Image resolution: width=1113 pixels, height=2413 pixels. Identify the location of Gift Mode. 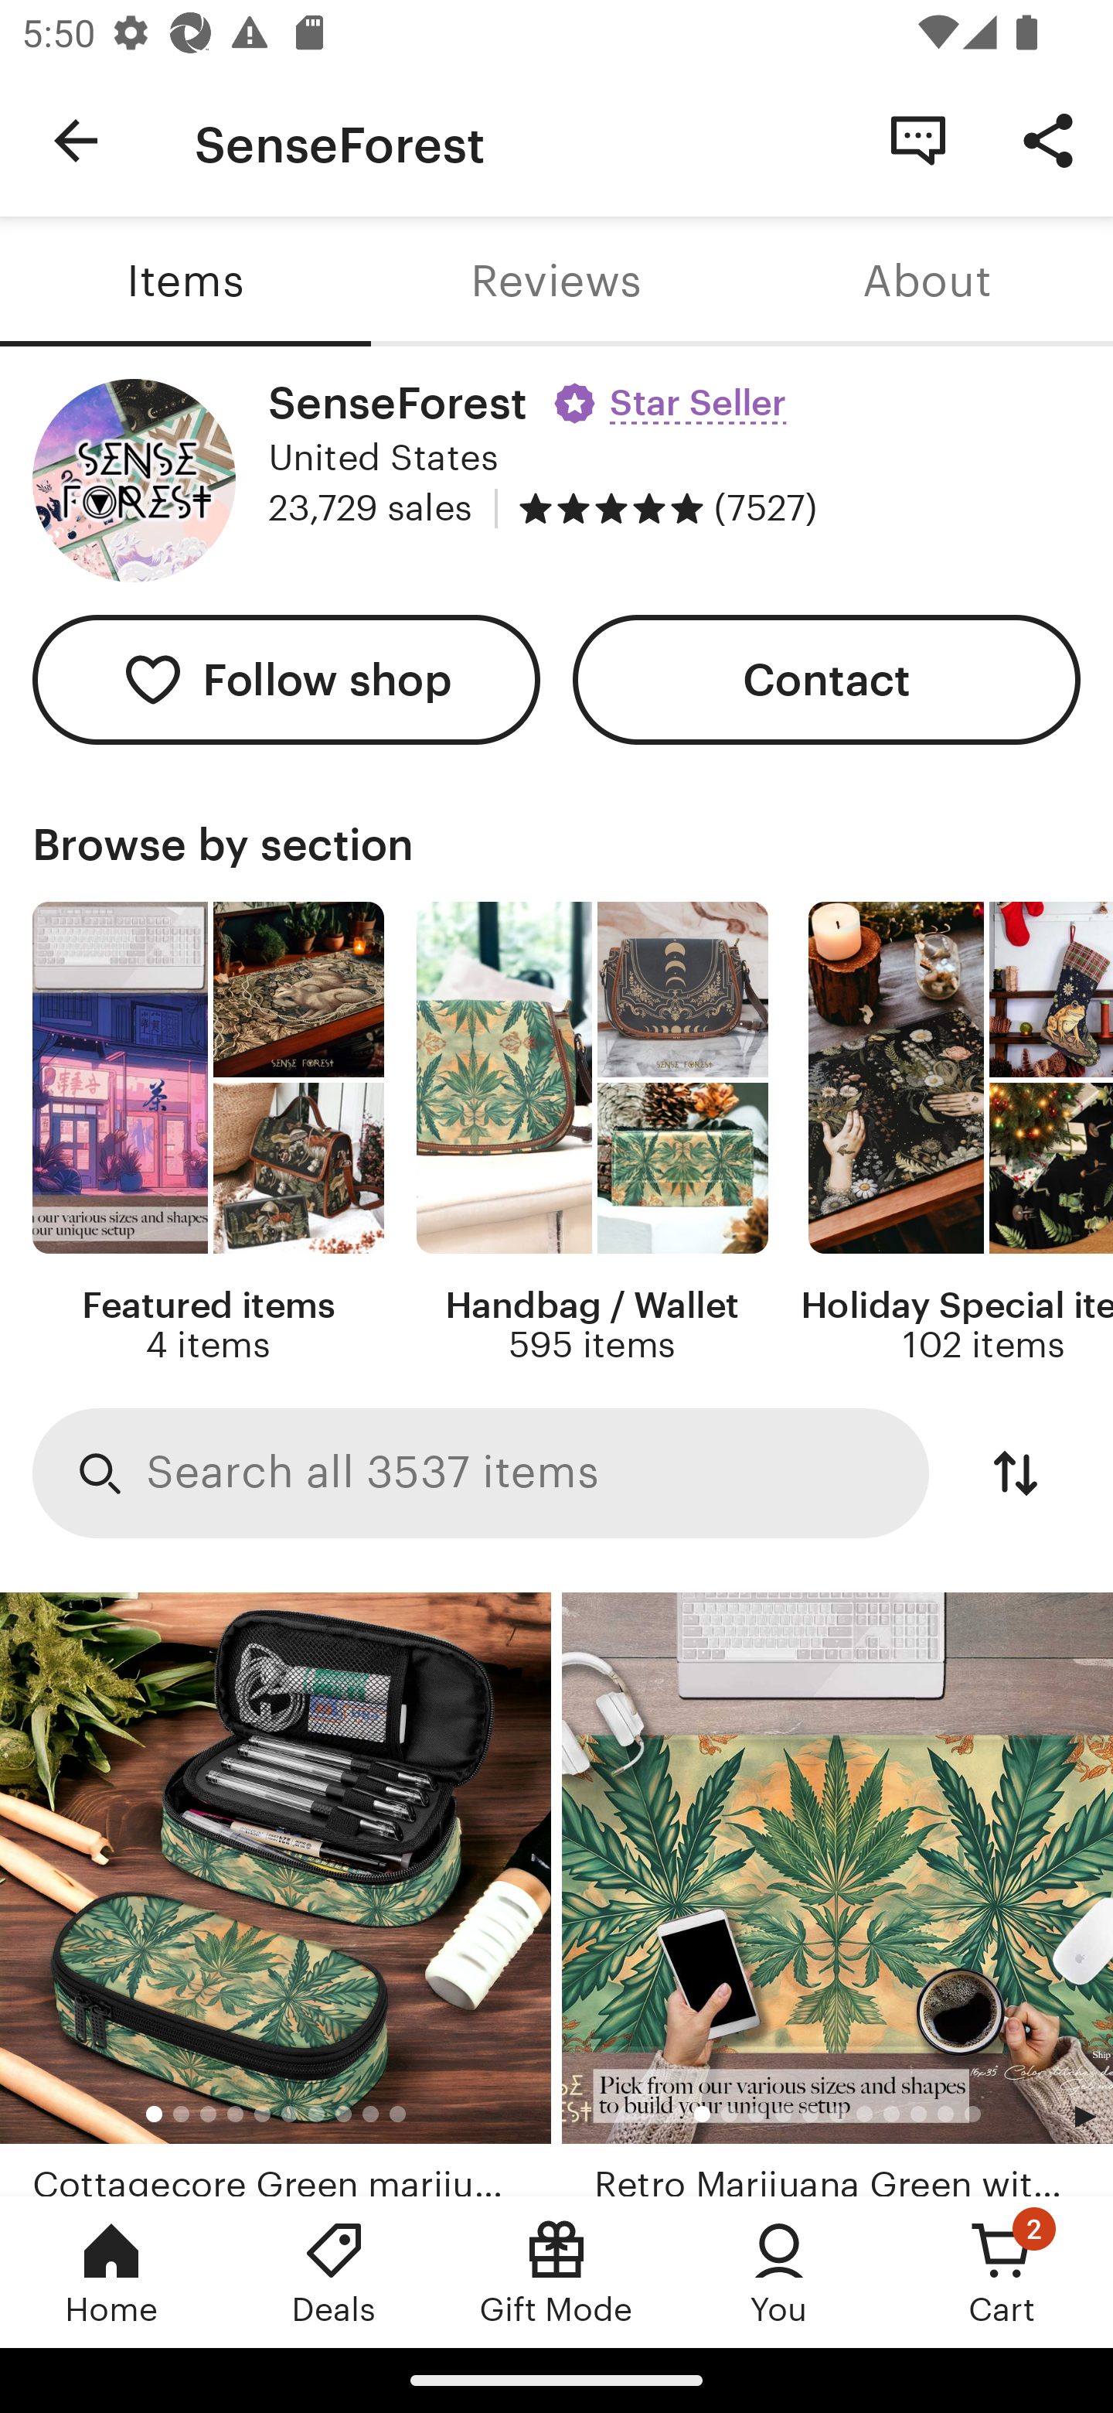
(556, 2271).